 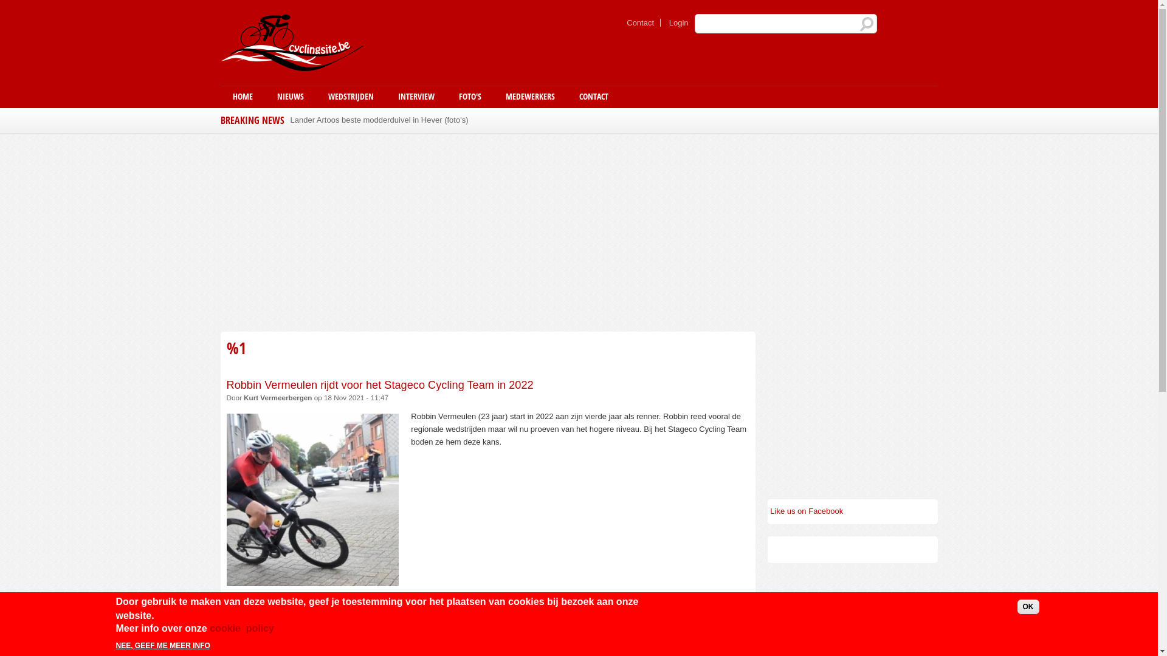 What do you see at coordinates (1028, 607) in the screenshot?
I see `OK` at bounding box center [1028, 607].